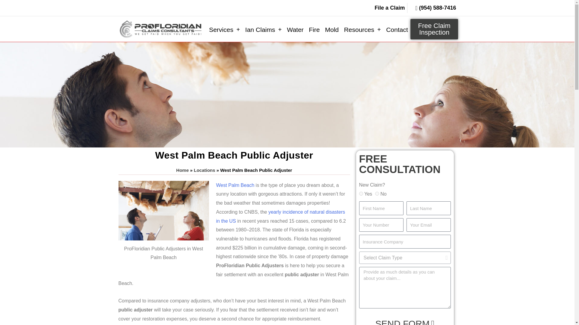 The image size is (579, 325). I want to click on Resources, so click(362, 29).